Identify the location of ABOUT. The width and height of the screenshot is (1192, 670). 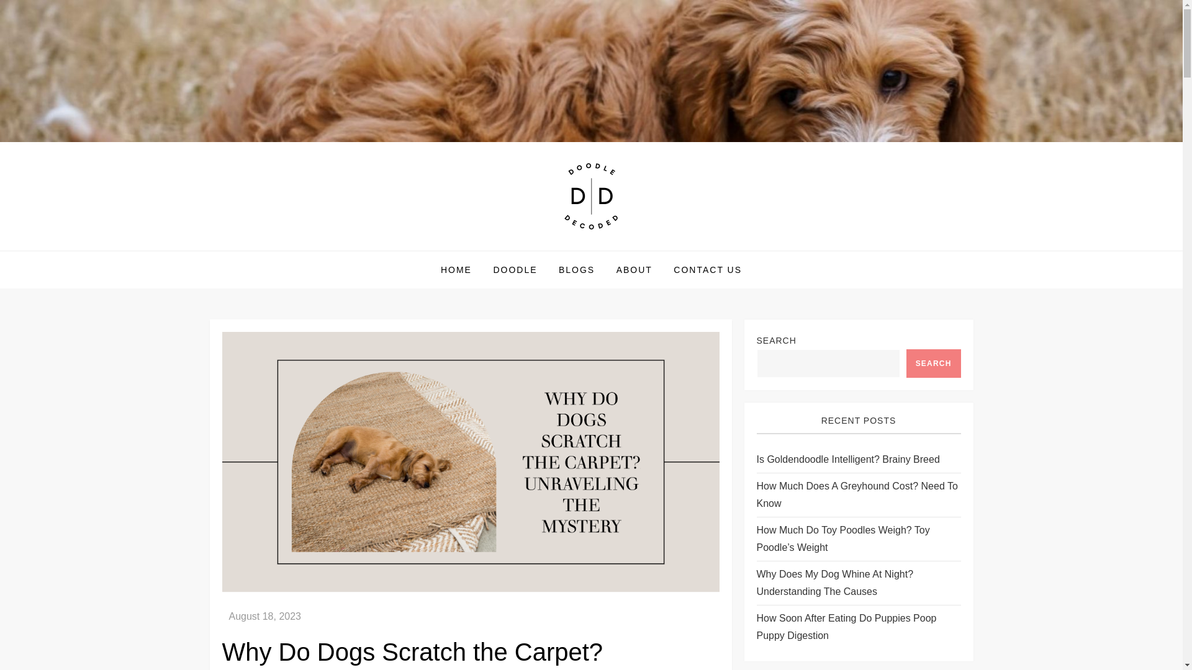
(634, 270).